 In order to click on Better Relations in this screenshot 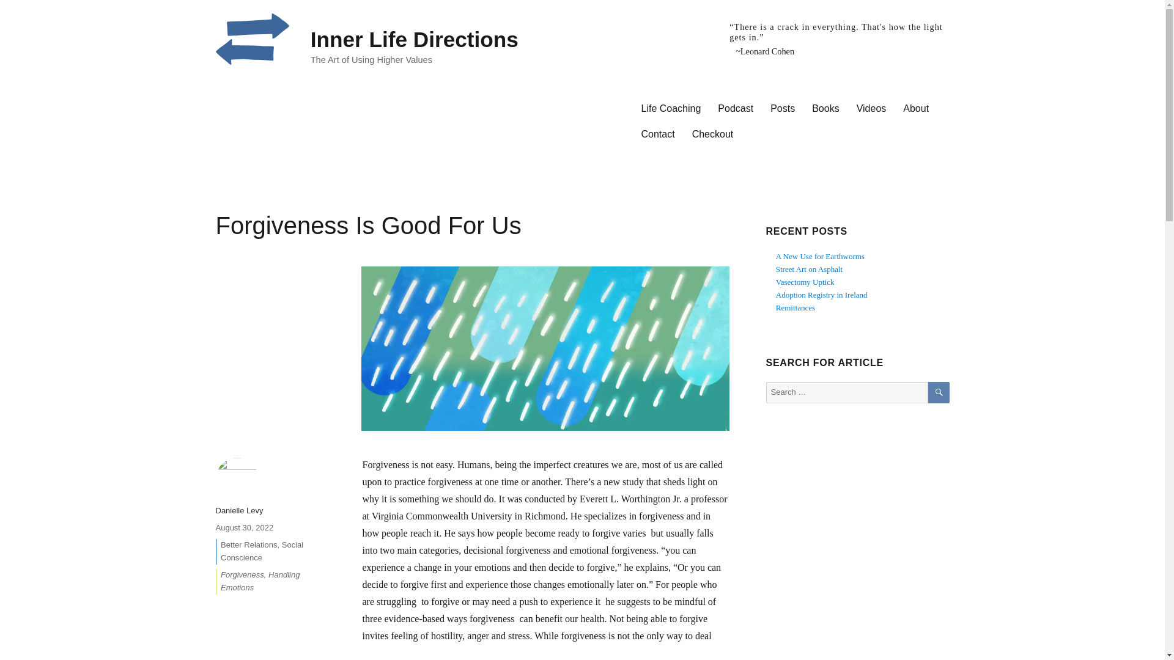, I will do `click(248, 544)`.